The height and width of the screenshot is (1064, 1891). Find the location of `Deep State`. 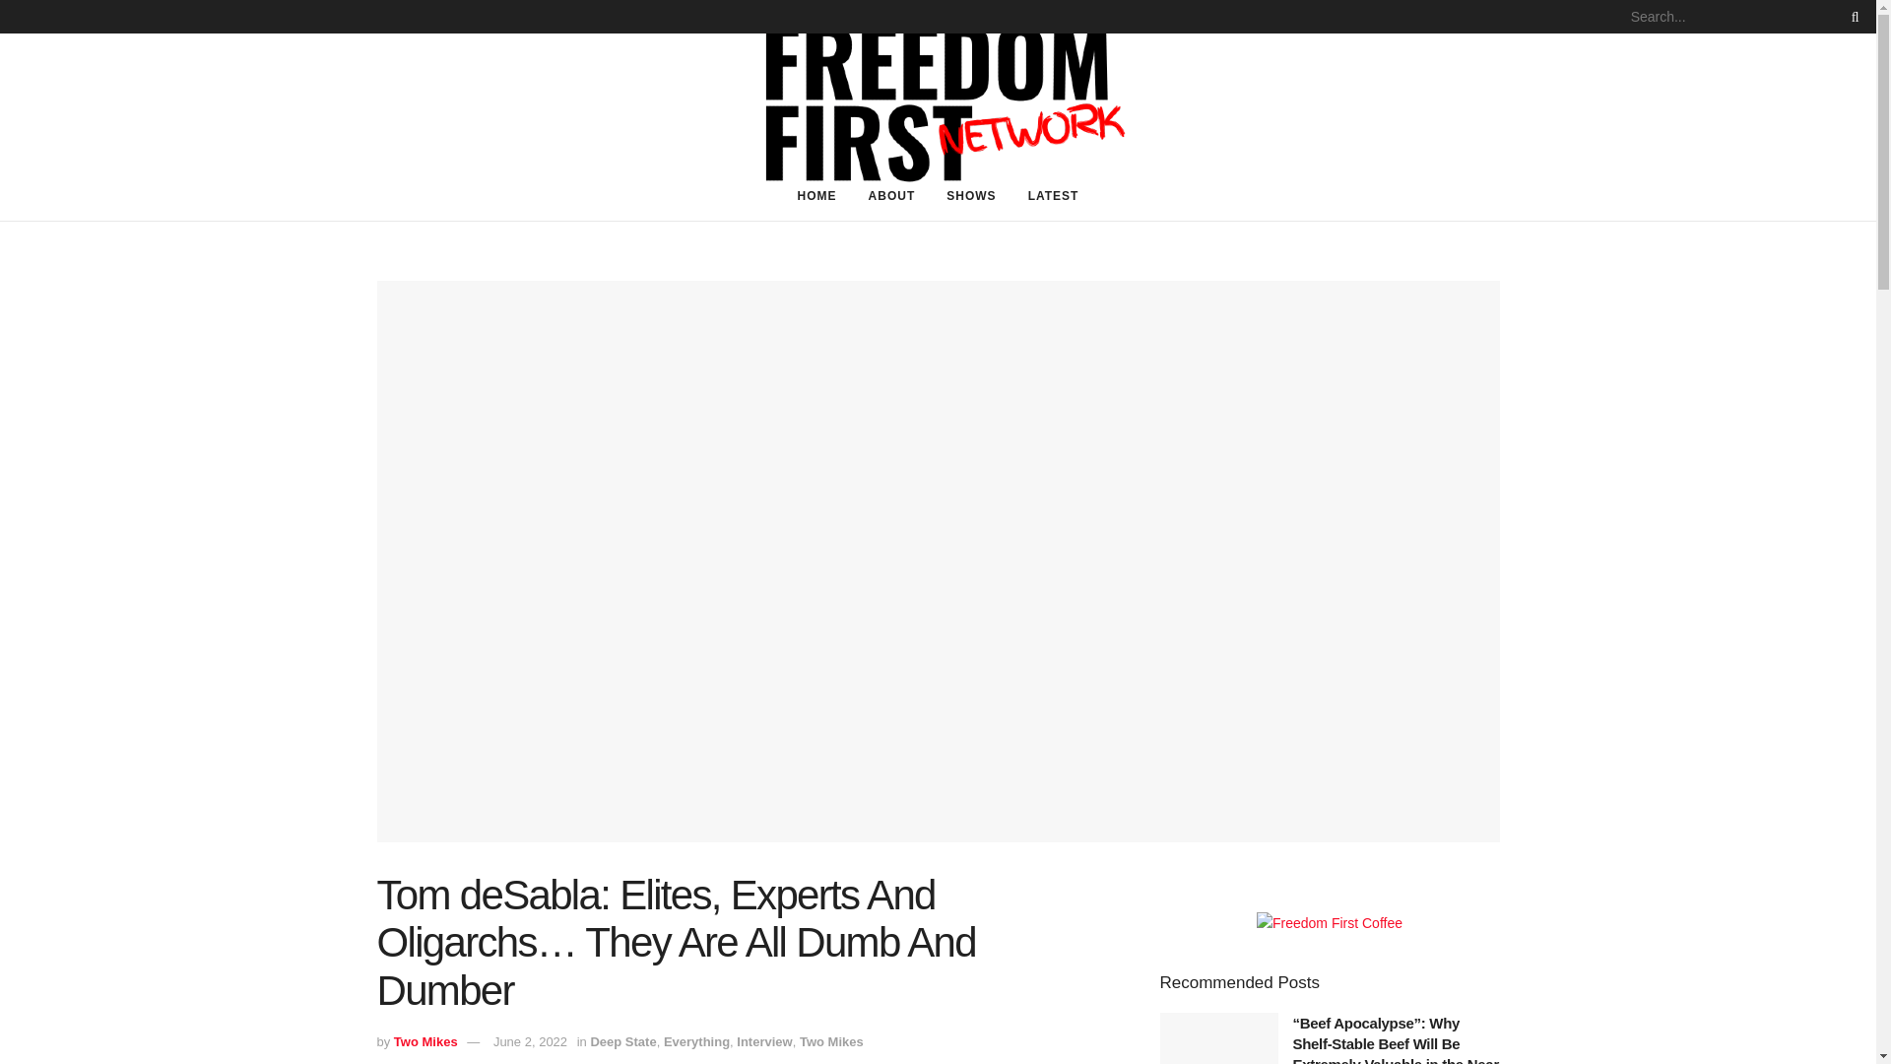

Deep State is located at coordinates (622, 1040).